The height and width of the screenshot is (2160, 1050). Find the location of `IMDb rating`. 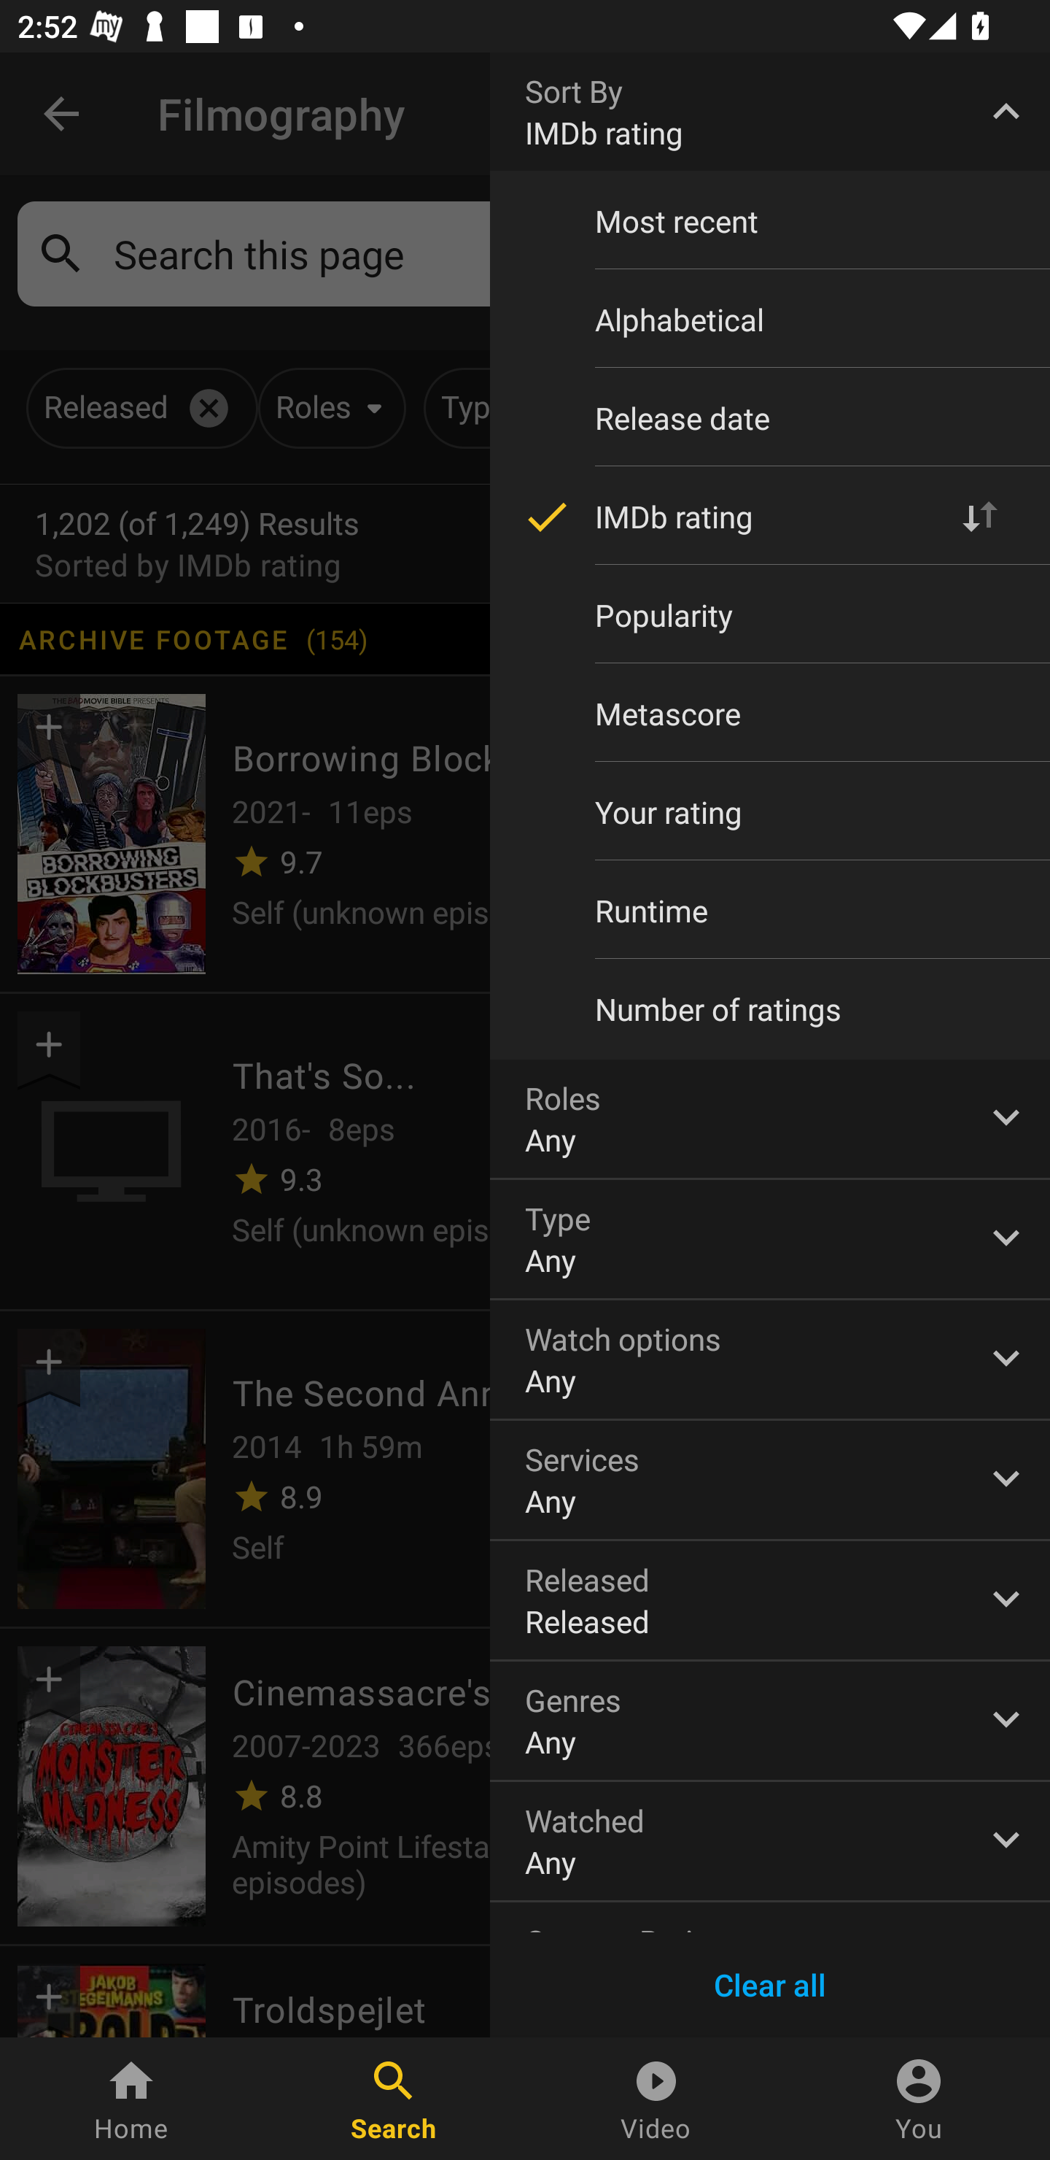

IMDb rating is located at coordinates (770, 516).